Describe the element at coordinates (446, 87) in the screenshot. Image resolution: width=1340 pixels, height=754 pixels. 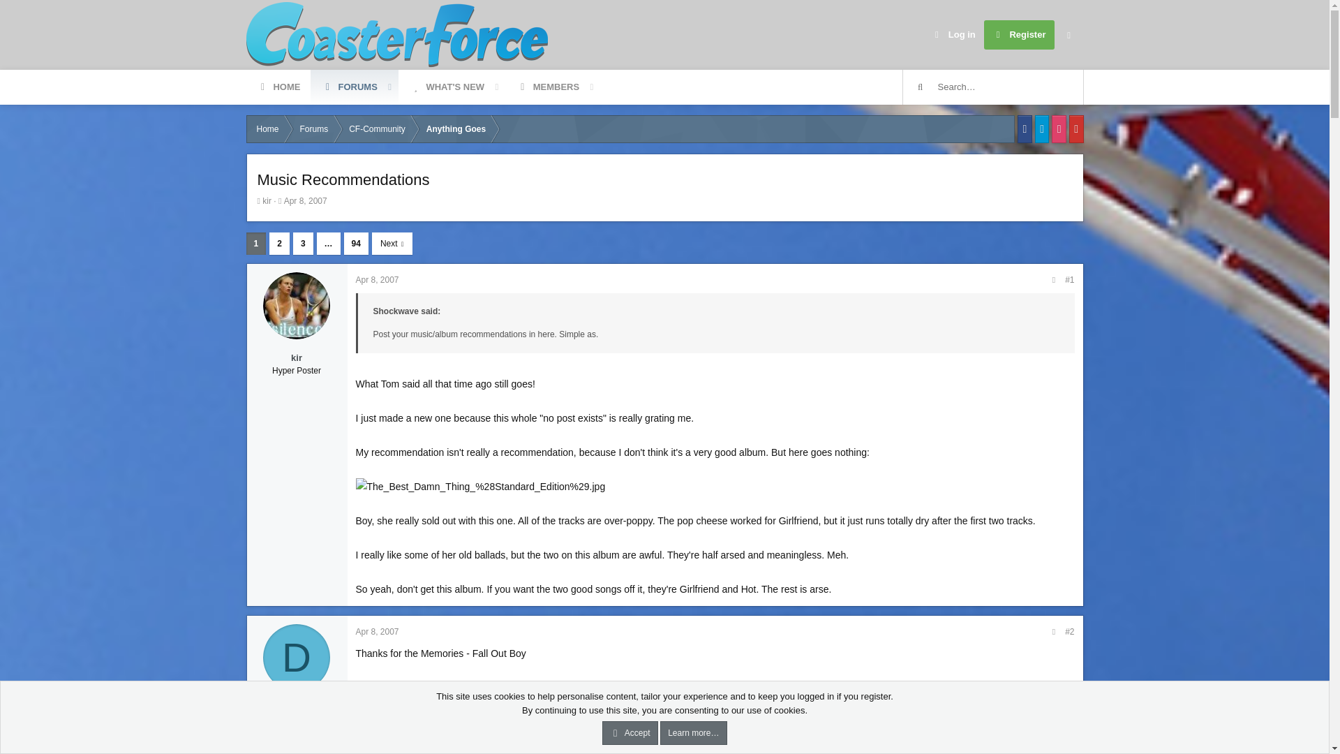
I see `Log in` at that location.